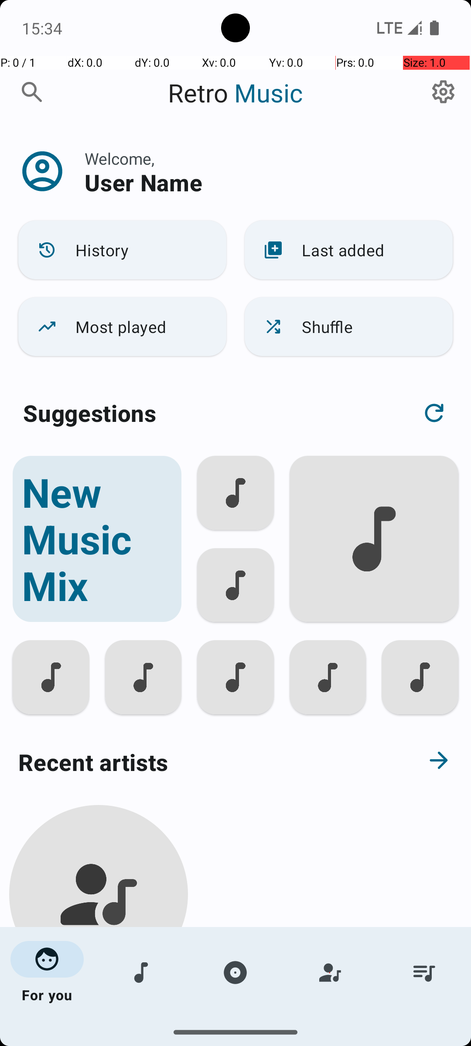 Image resolution: width=471 pixels, height=1046 pixels. I want to click on Artists, so click(330, 973).